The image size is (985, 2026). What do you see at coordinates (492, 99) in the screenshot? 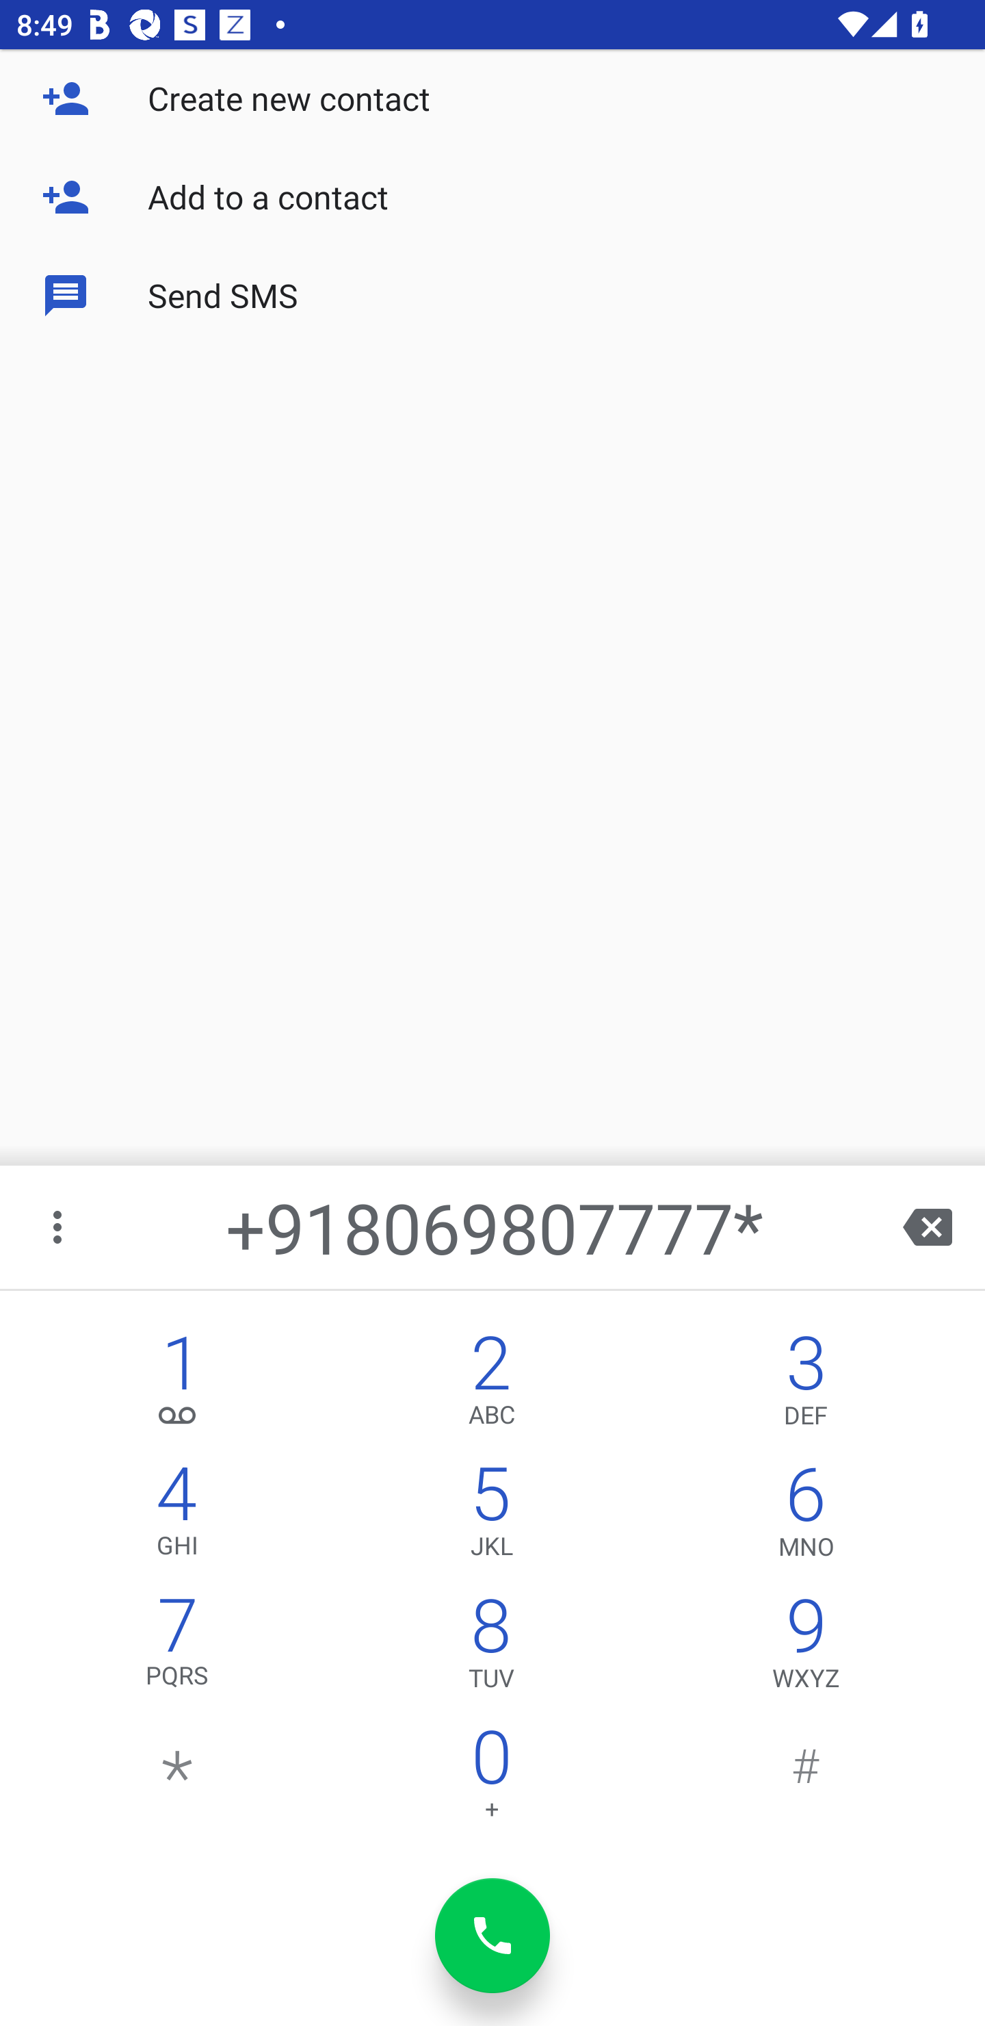
I see `Create new contact` at bounding box center [492, 99].